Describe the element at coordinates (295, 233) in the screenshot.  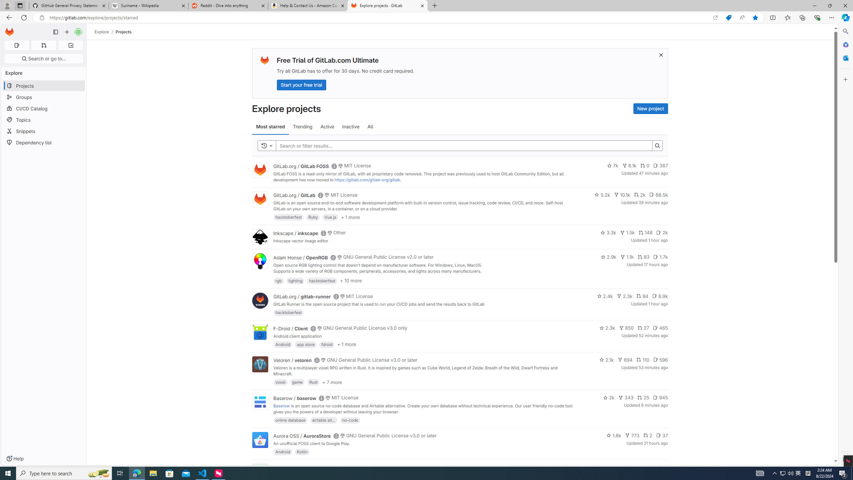
I see `Inkscape / inkscape` at that location.